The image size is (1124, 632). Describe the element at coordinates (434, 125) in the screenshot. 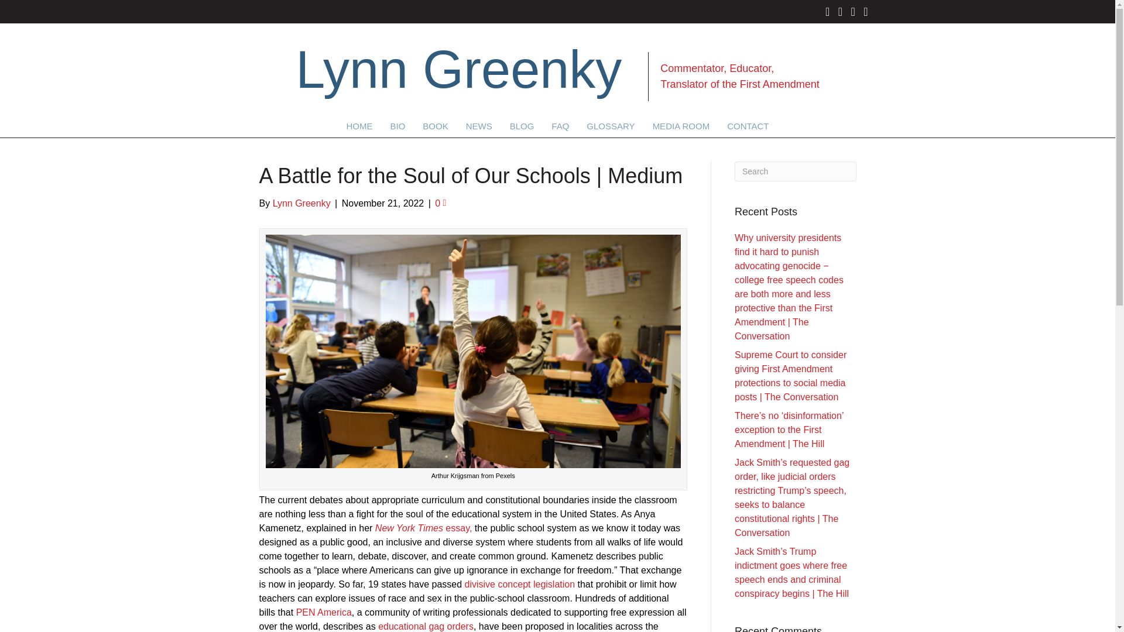

I see `BOOK` at that location.